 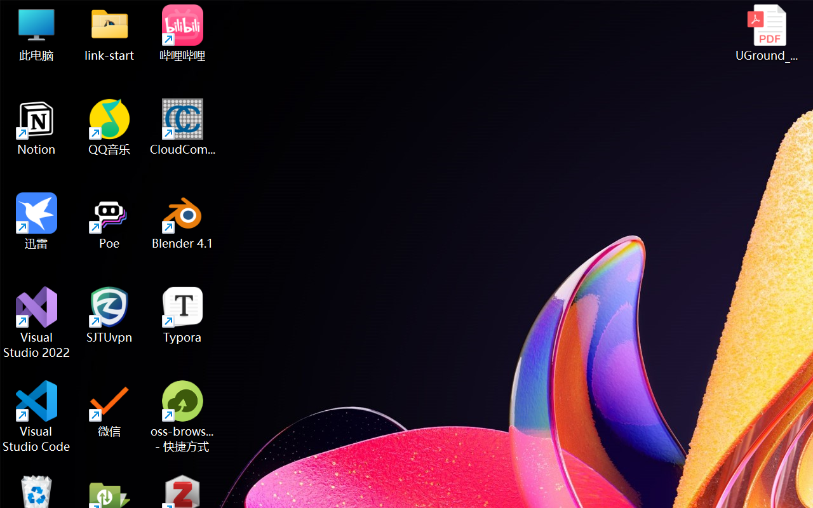 I want to click on CloudCompare, so click(x=183, y=127).